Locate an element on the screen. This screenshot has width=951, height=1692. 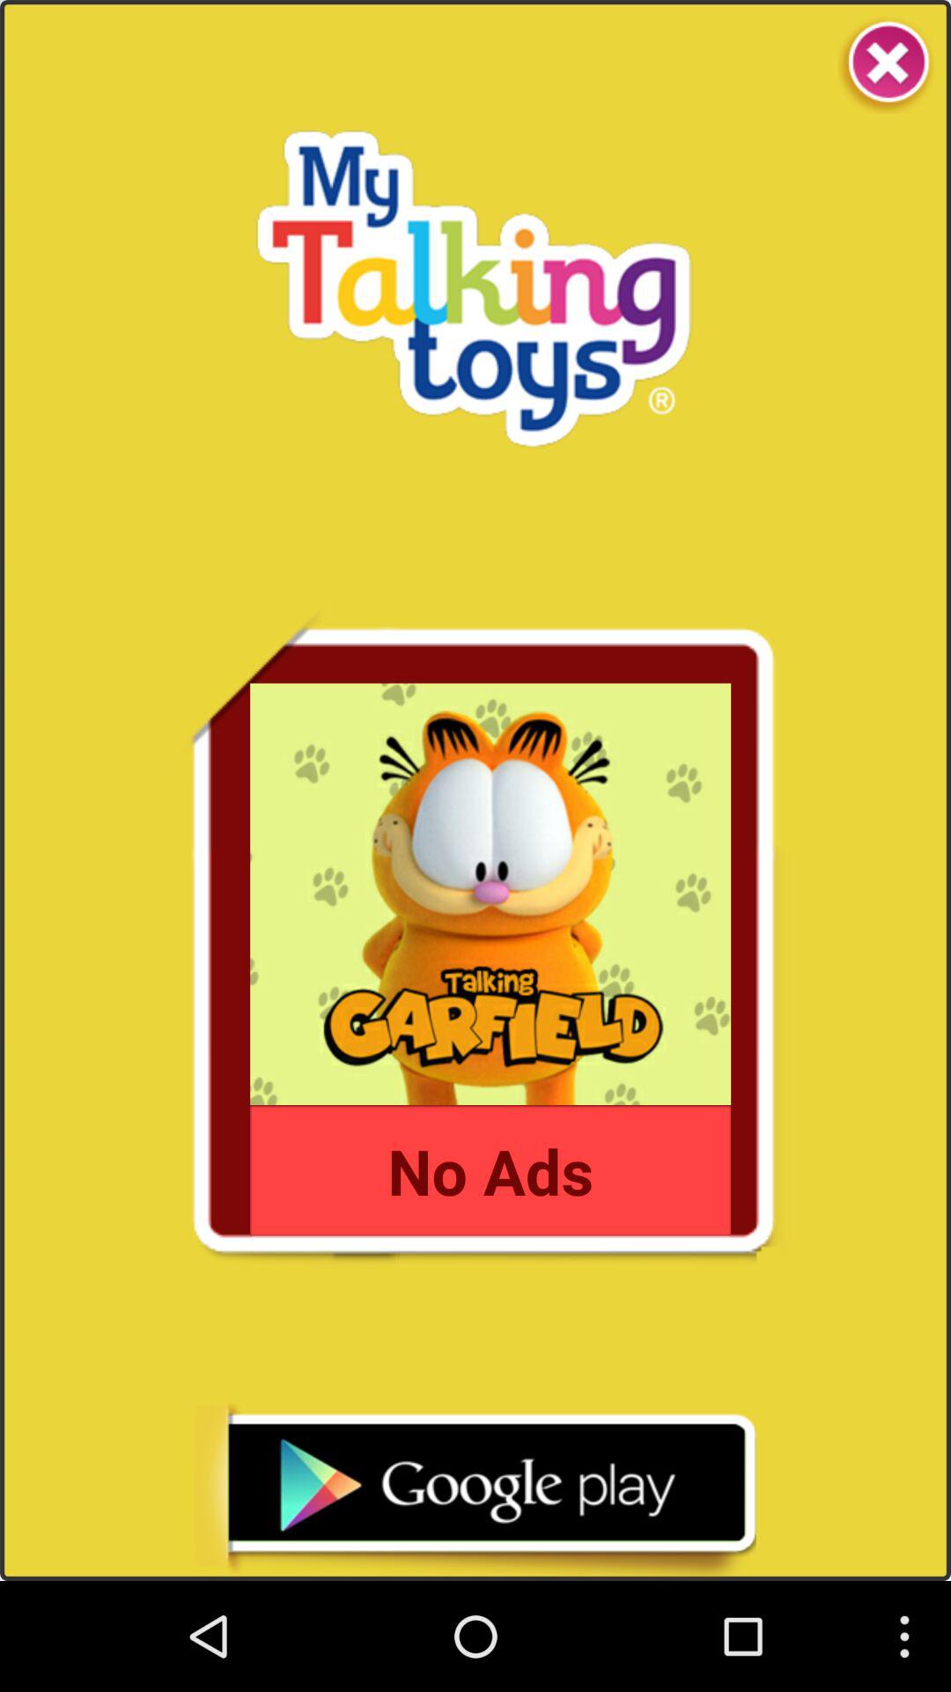
announcement is located at coordinates (475, 1491).